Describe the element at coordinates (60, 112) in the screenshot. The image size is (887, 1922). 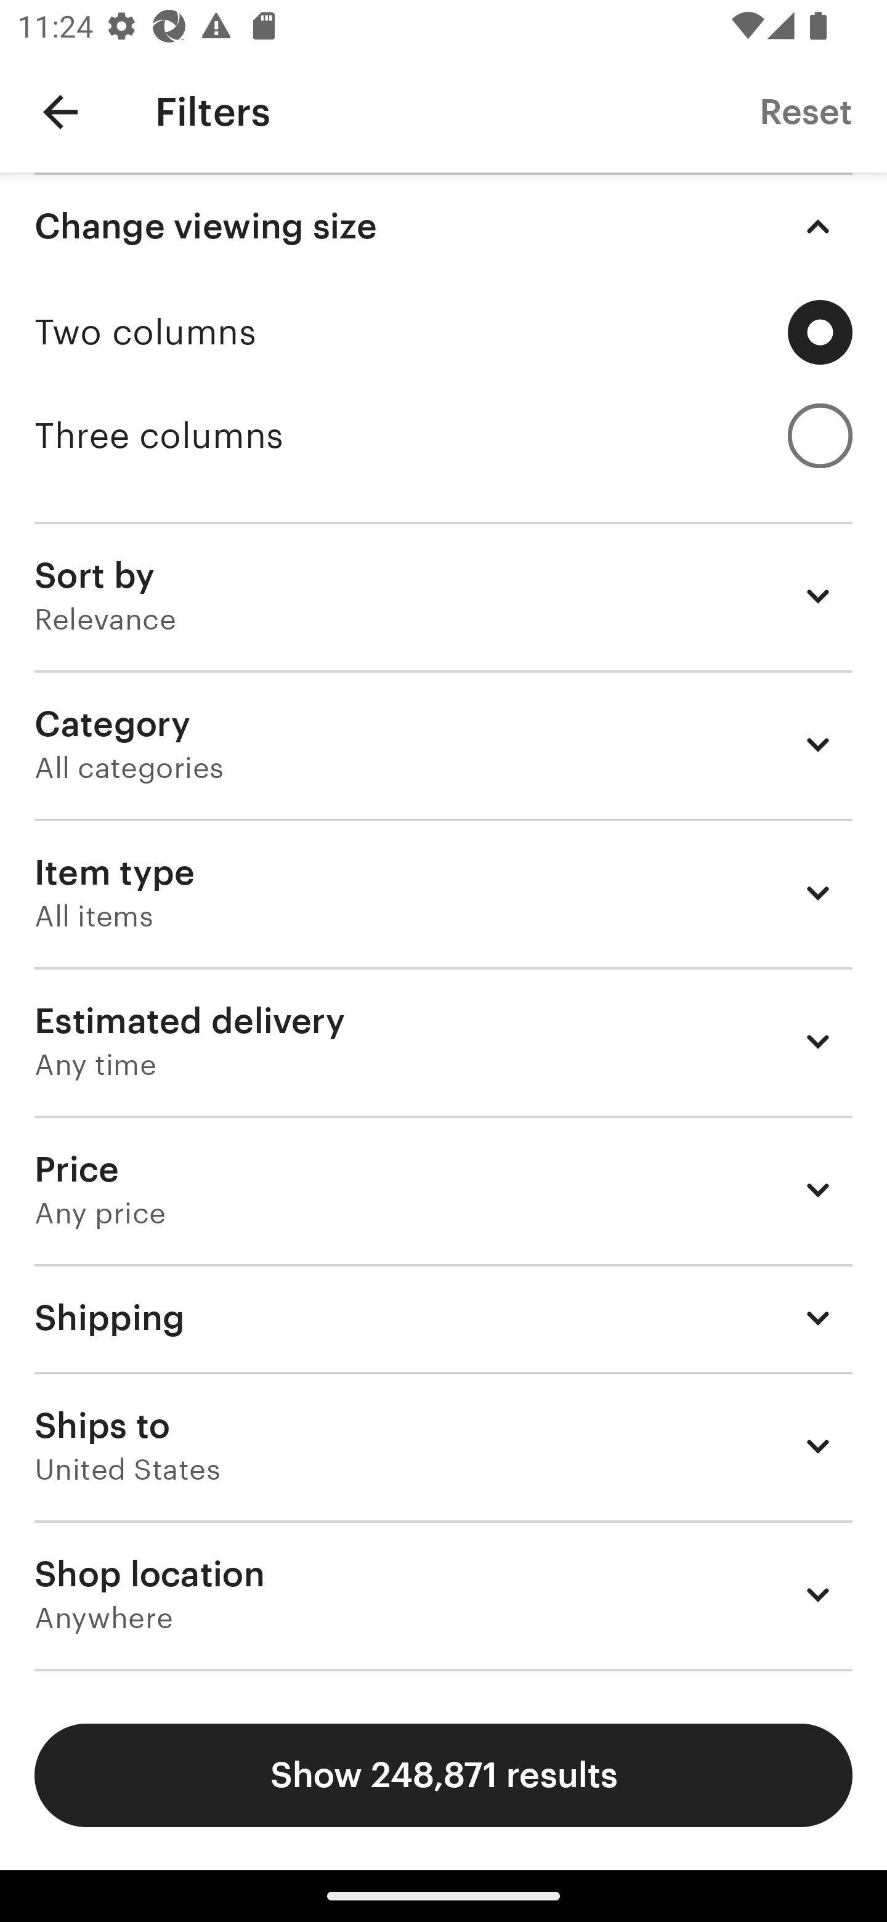
I see `Navigate up` at that location.